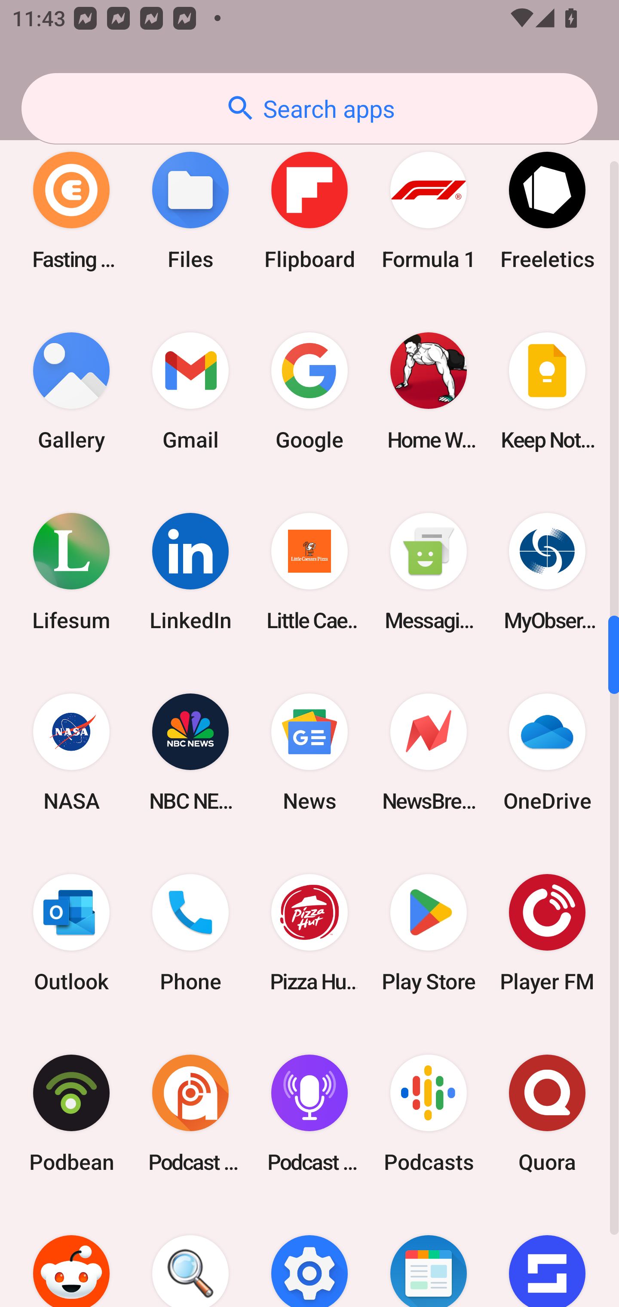 This screenshot has height=1307, width=619. What do you see at coordinates (428, 933) in the screenshot?
I see `Play Store` at bounding box center [428, 933].